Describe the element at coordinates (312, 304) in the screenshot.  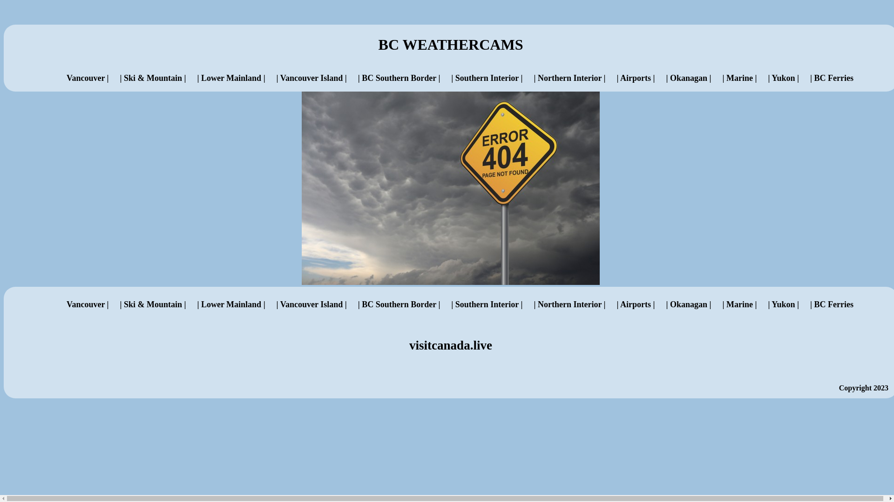
I see `| Vancouver Island |` at that location.